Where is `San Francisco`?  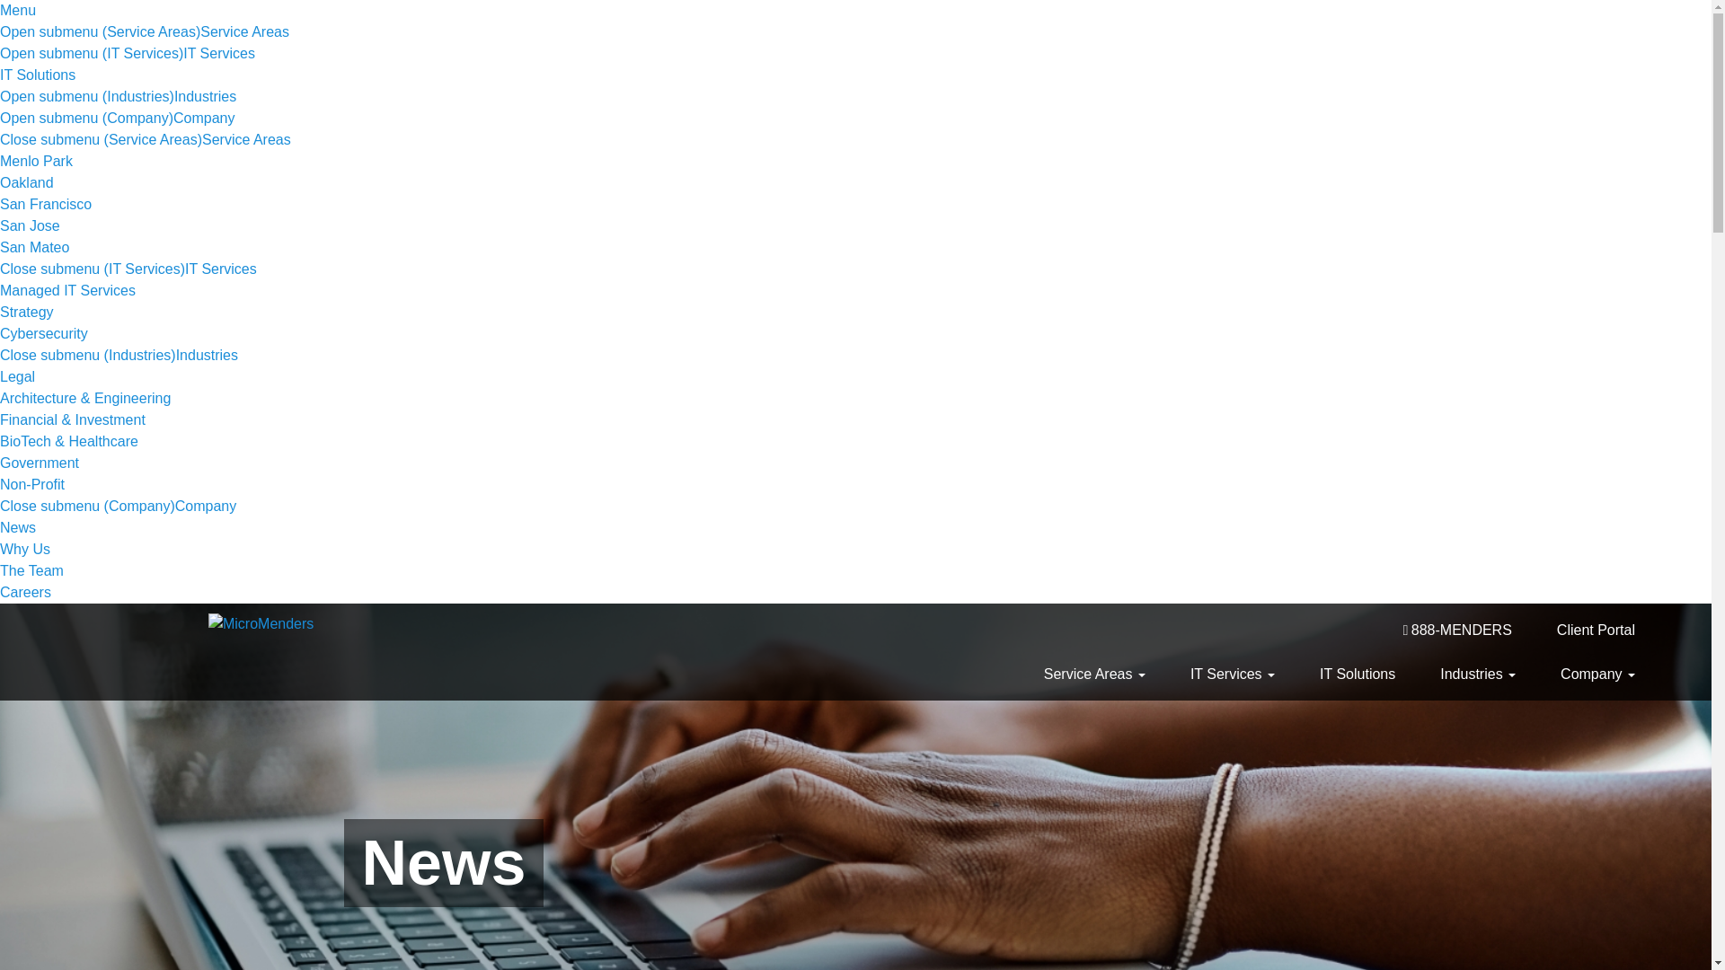
San Francisco is located at coordinates (45, 205).